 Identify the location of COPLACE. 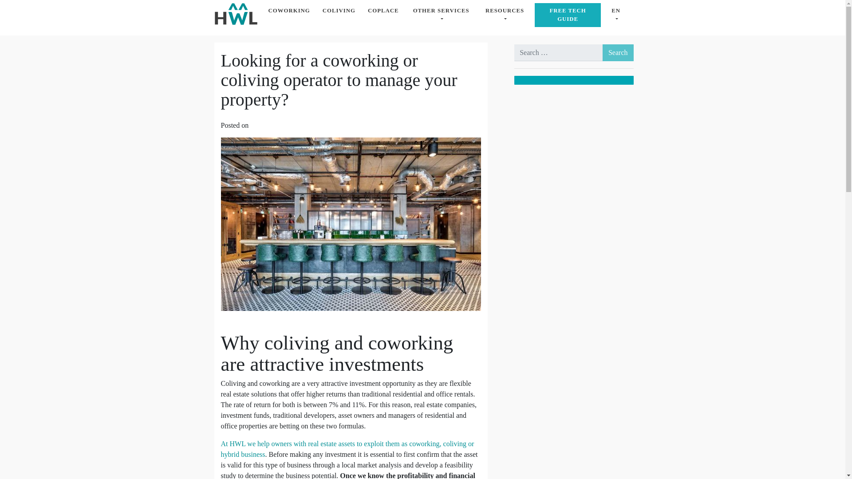
(383, 11).